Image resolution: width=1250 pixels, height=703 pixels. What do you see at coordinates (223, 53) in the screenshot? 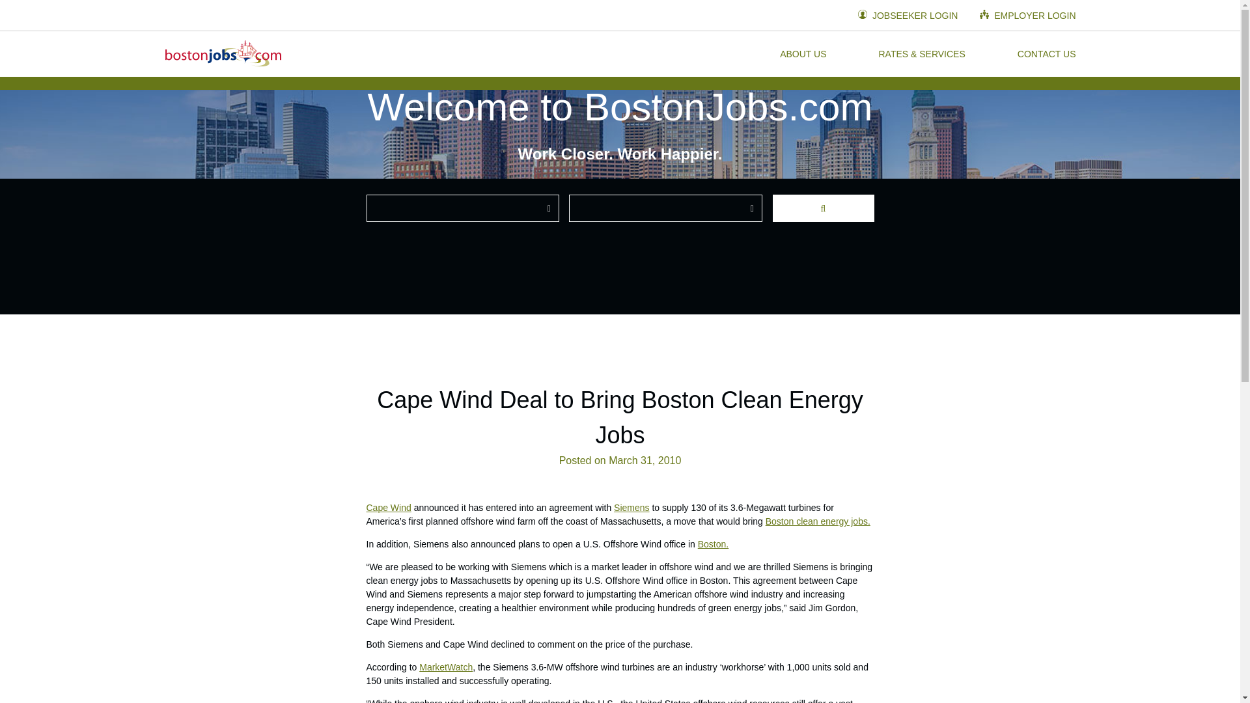
I see `Boston Jobs` at bounding box center [223, 53].